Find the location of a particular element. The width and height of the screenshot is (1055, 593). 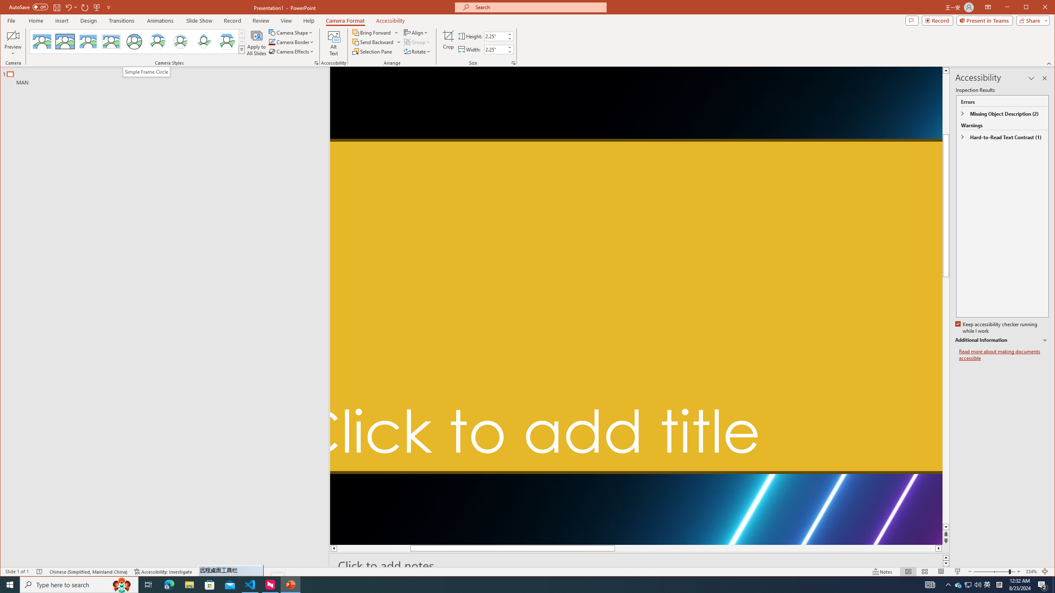

Keep accessibility checker running while I work is located at coordinates (996, 328).